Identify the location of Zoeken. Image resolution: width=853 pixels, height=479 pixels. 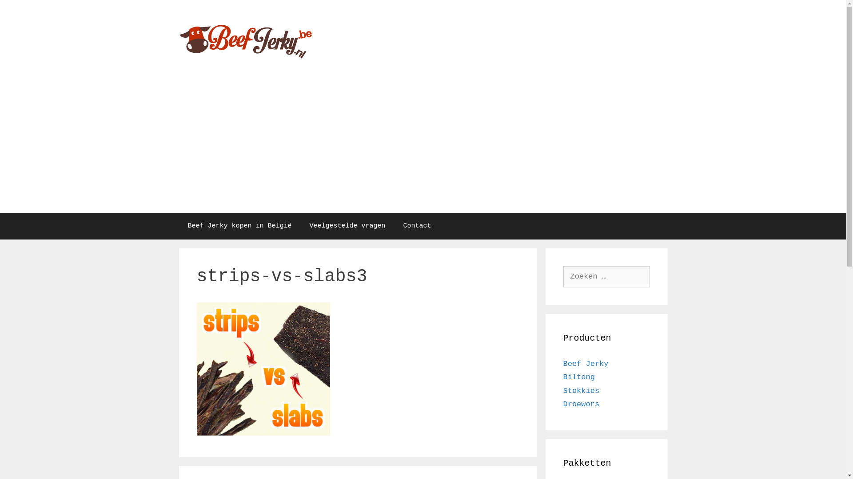
(23, 11).